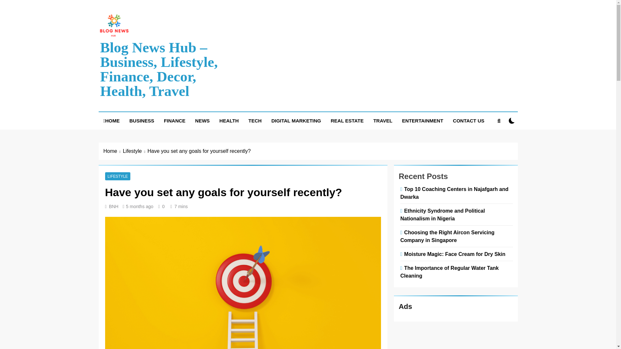 This screenshot has width=621, height=349. I want to click on BUSINESS, so click(142, 121).